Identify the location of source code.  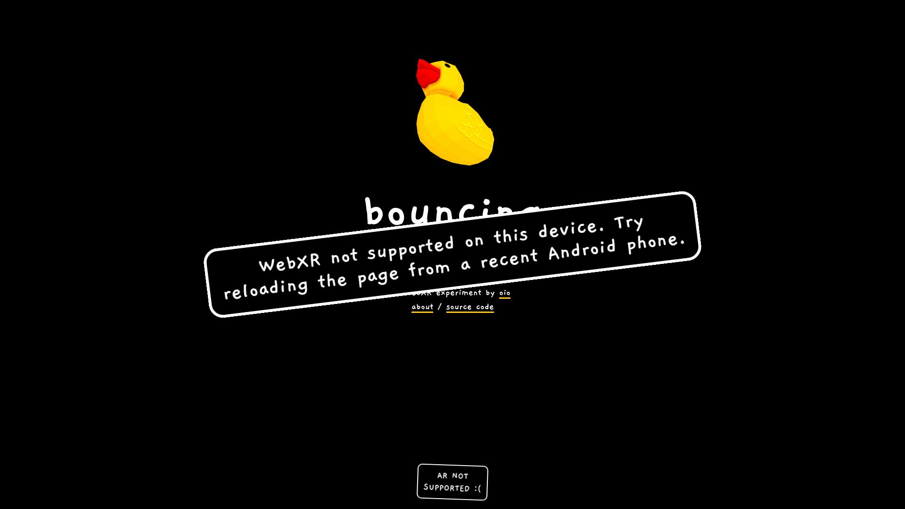
(469, 307).